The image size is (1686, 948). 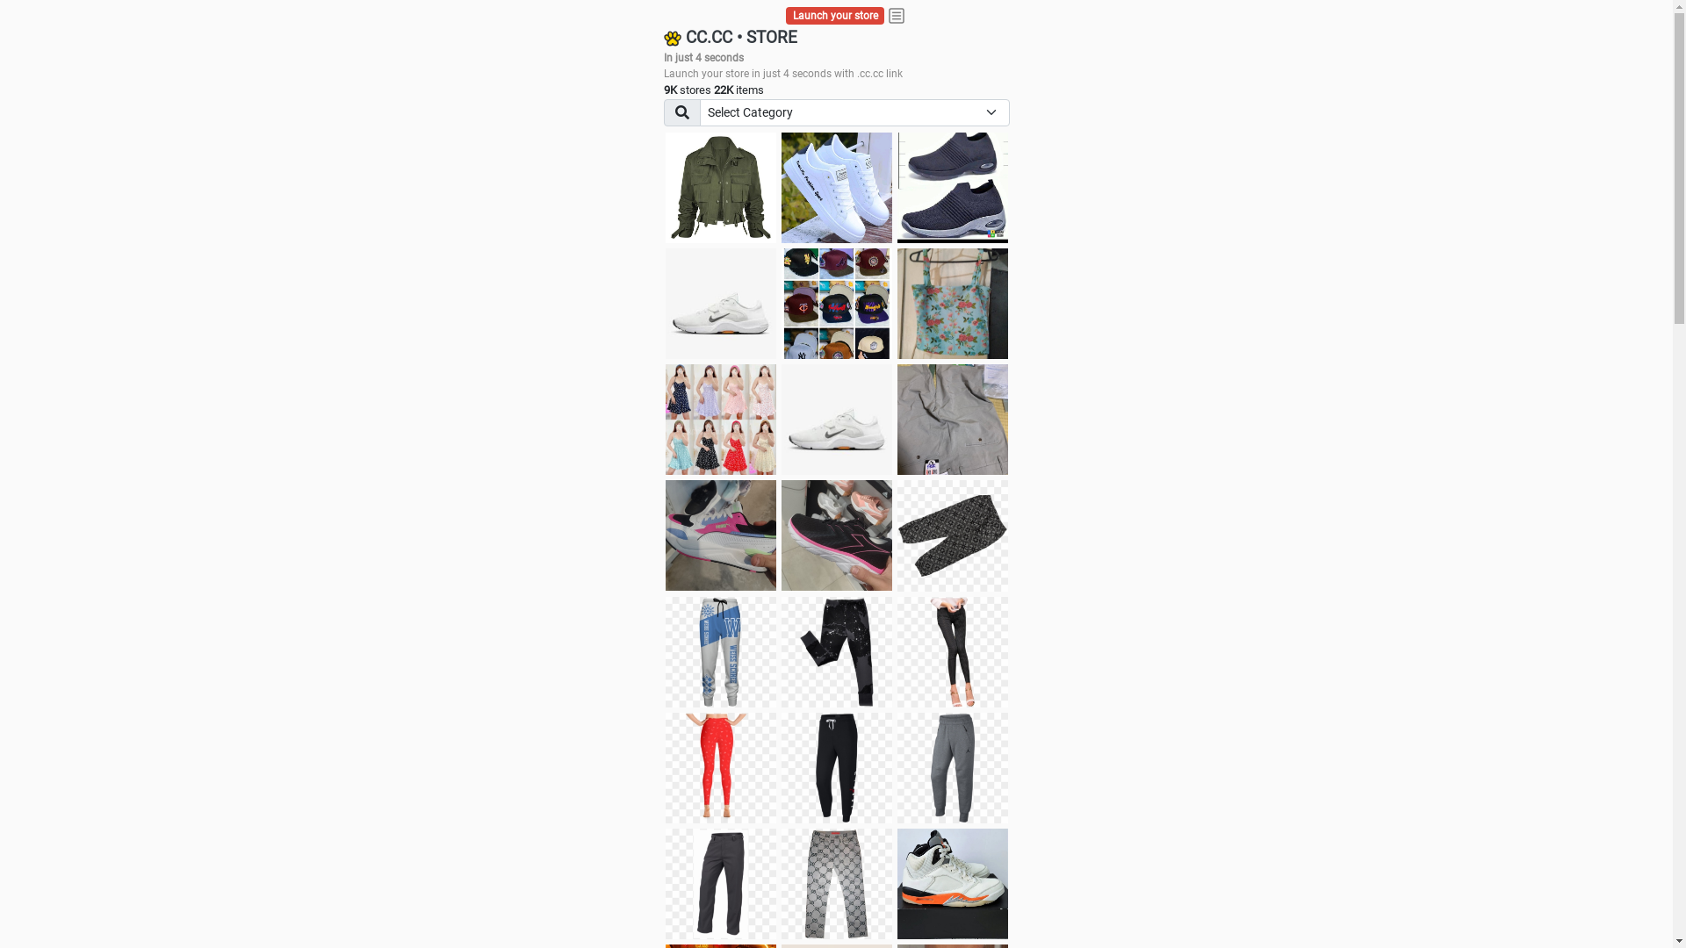 I want to click on Pant, so click(x=837, y=884).